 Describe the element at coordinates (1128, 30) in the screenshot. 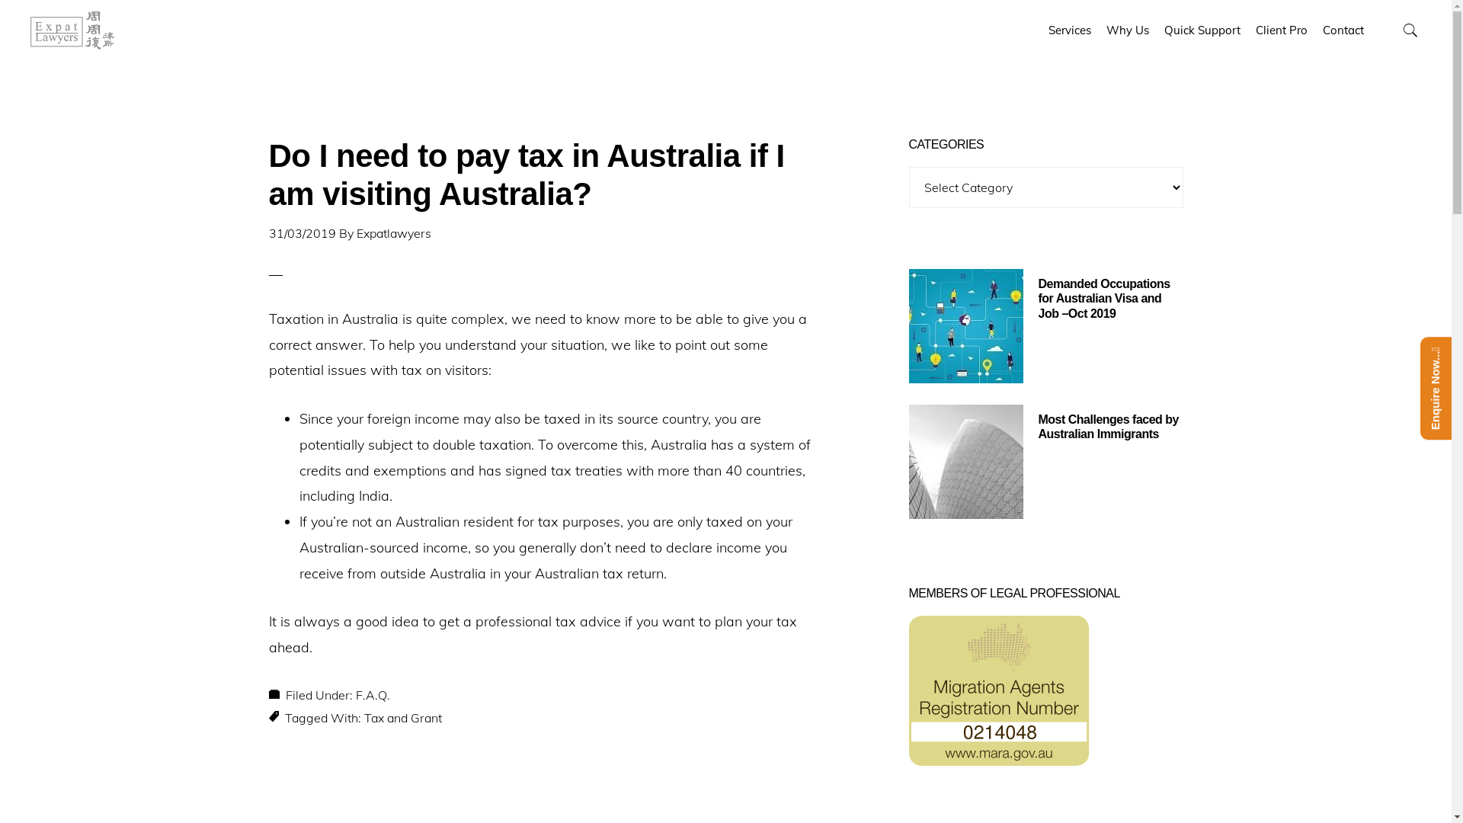

I see `Why Us` at that location.